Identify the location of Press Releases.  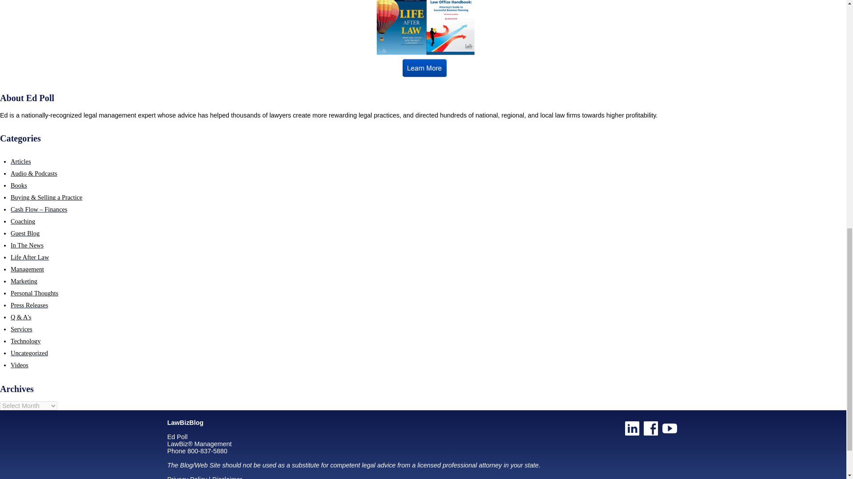
(29, 305).